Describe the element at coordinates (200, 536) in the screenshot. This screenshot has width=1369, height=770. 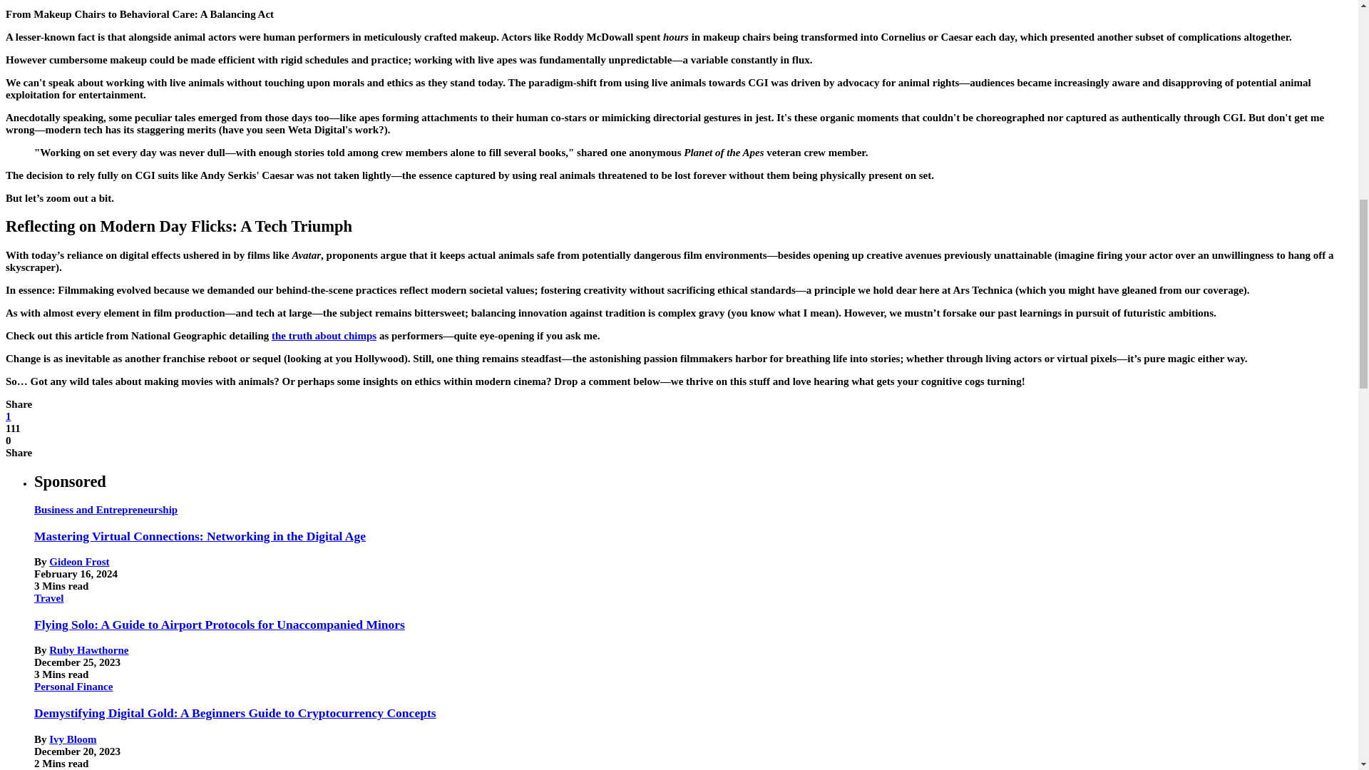
I see `Mastering Virtual Connections: Networking in the Digital Age` at that location.